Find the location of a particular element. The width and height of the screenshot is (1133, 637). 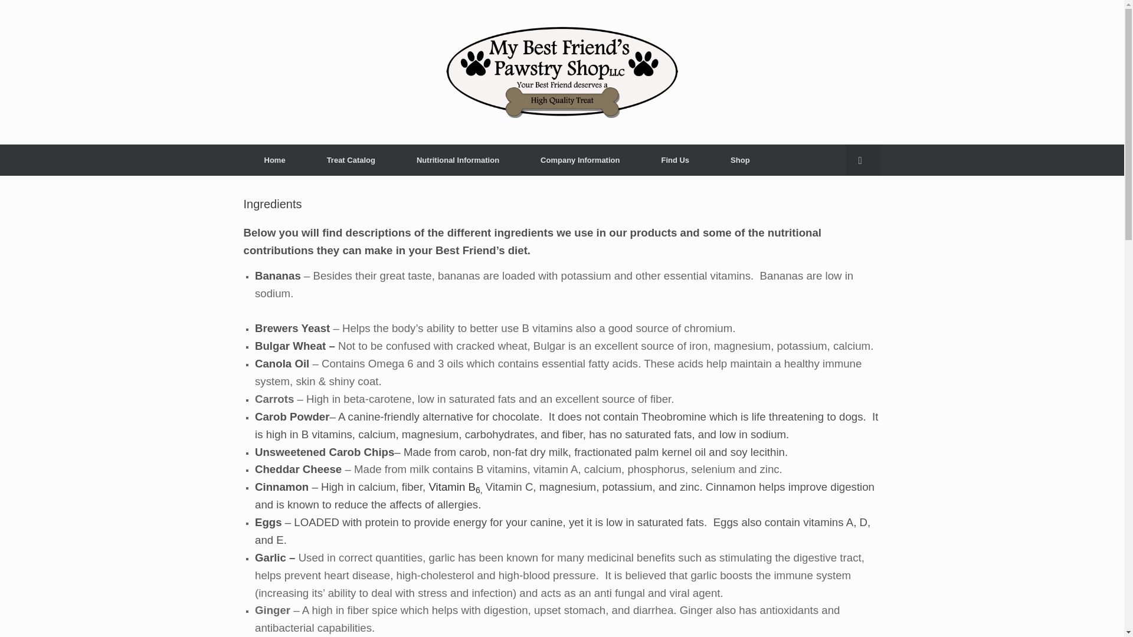

Home is located at coordinates (274, 160).